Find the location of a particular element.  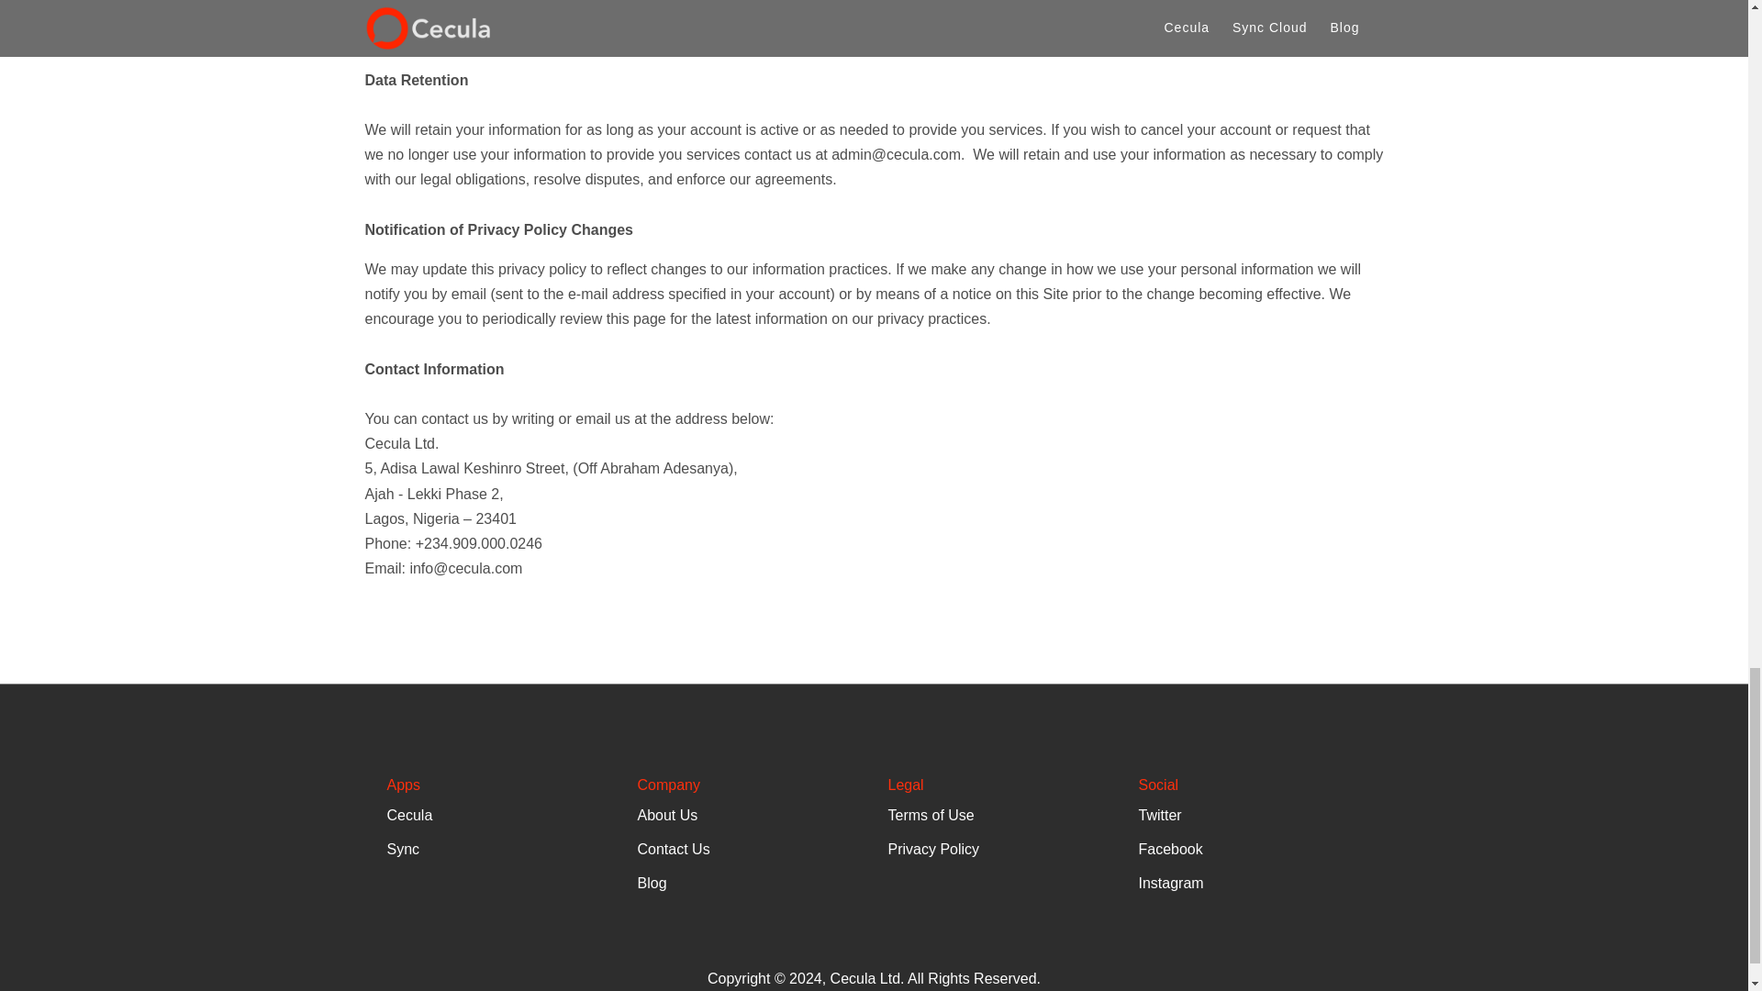

Blog is located at coordinates (651, 883).